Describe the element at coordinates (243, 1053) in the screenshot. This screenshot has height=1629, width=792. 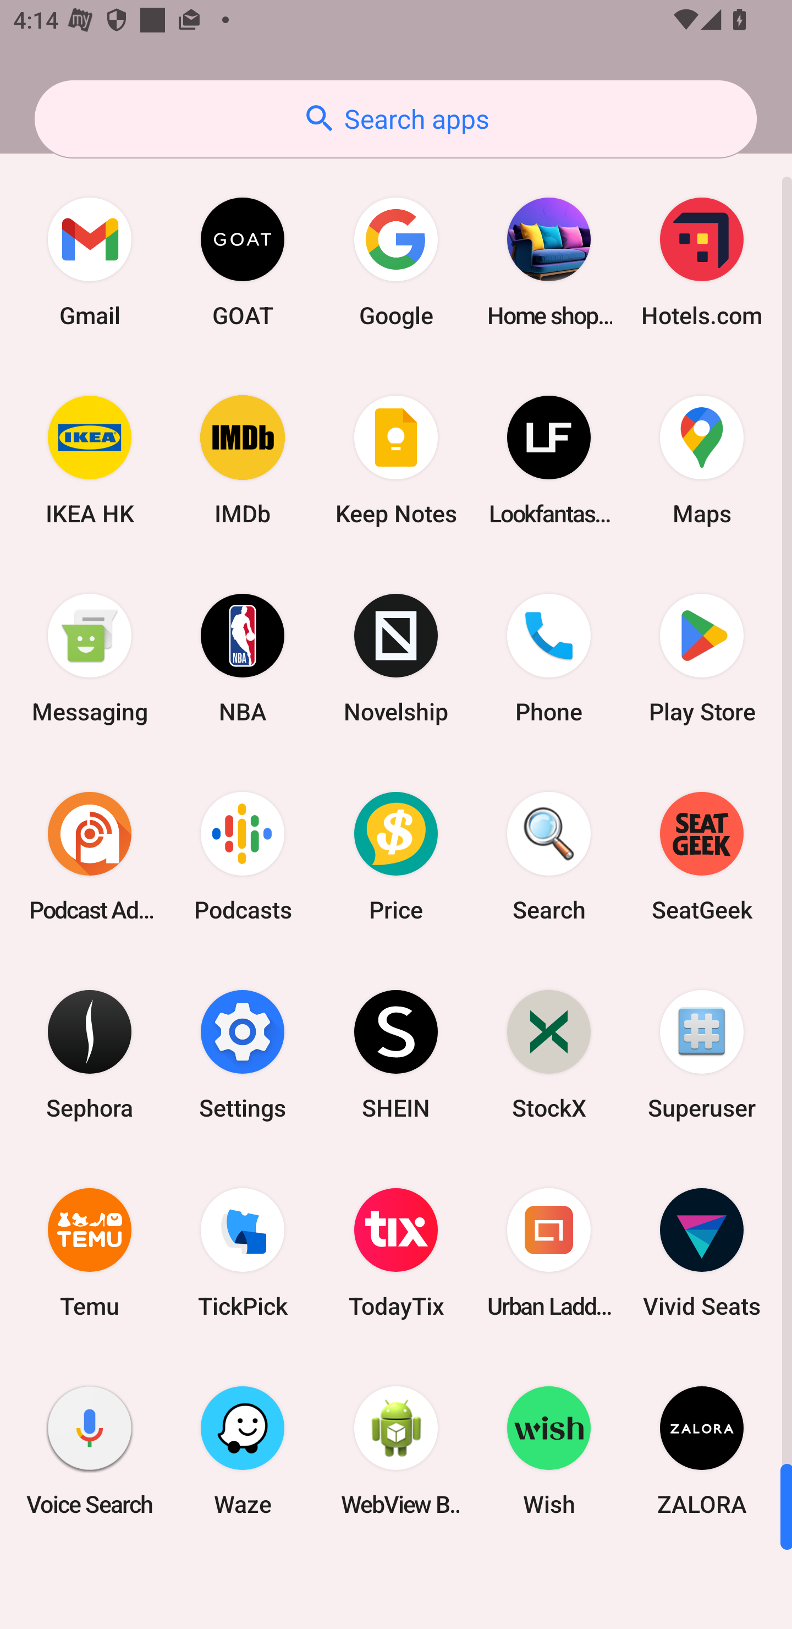
I see `Settings` at that location.